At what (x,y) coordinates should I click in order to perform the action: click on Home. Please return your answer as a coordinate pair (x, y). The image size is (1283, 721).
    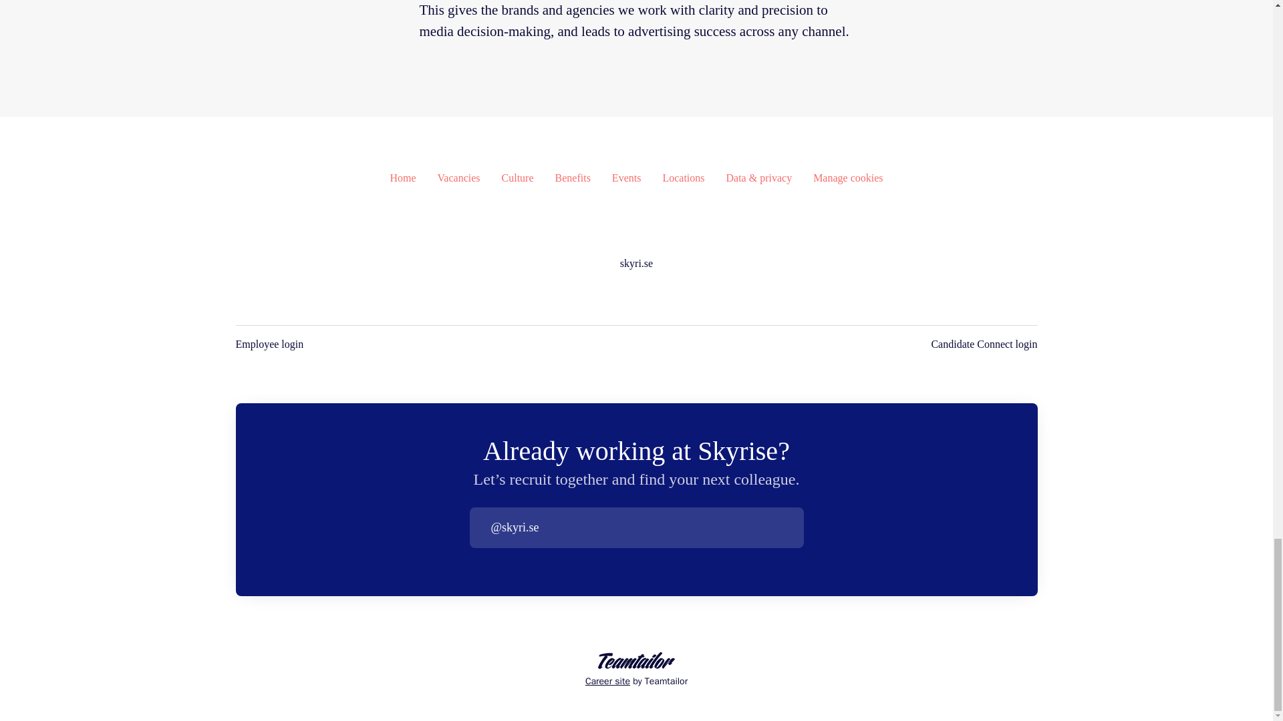
    Looking at the image, I should click on (402, 178).